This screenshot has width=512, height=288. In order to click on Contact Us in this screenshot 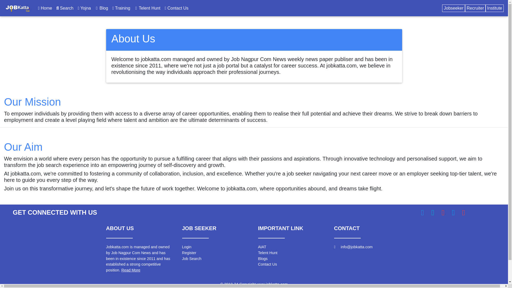, I will do `click(267, 264)`.